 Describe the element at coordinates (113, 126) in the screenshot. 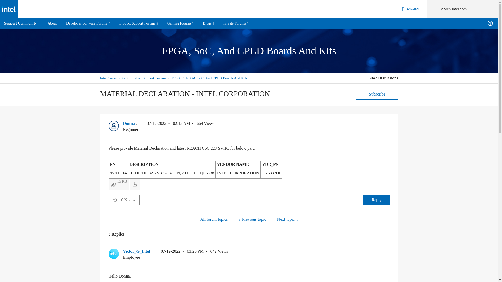

I see `Donna` at that location.